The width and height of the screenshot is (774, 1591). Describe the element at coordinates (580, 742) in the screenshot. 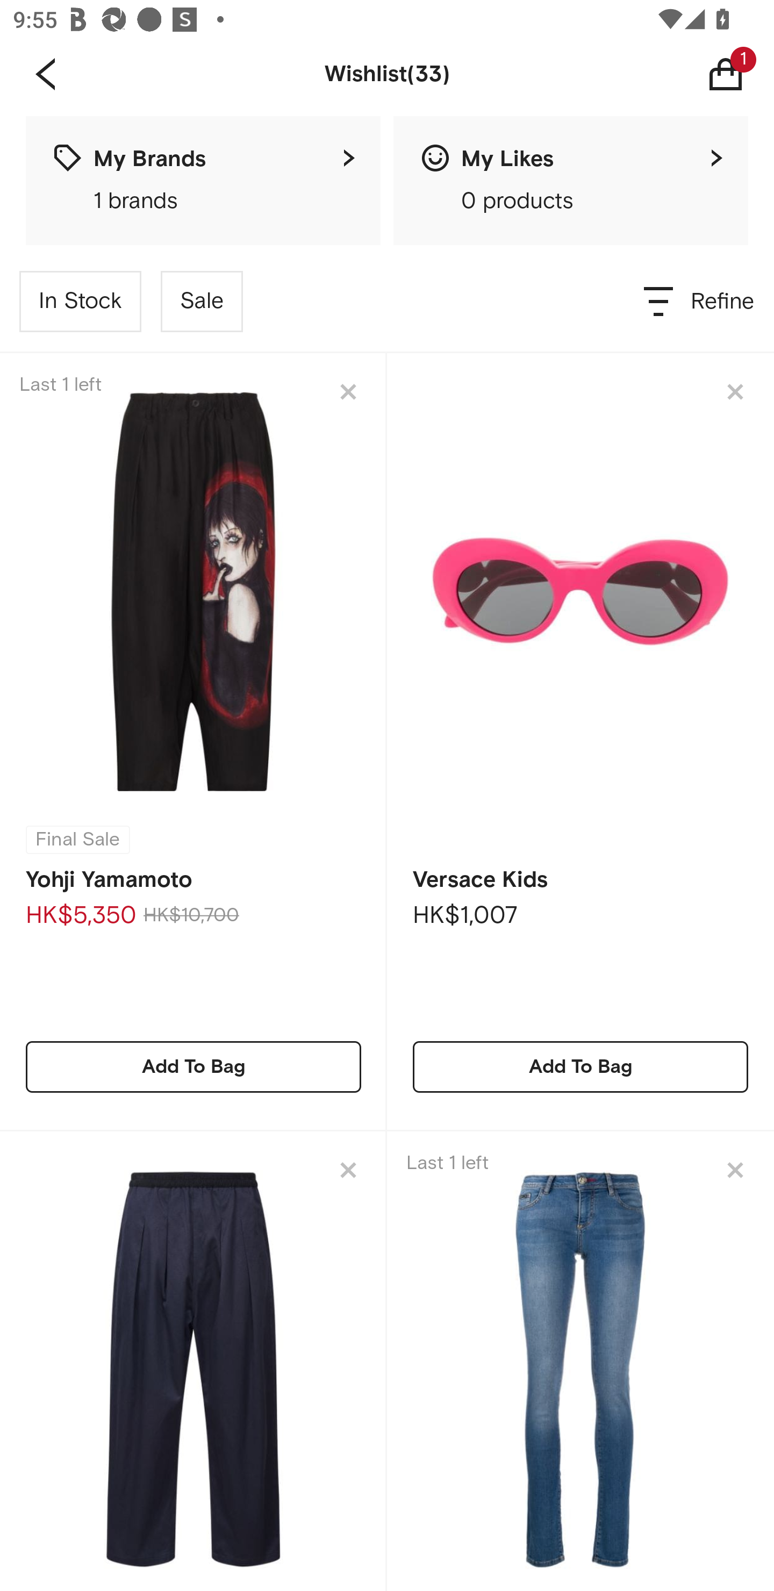

I see `Versace Kids HK$1,007 Add To Bag` at that location.